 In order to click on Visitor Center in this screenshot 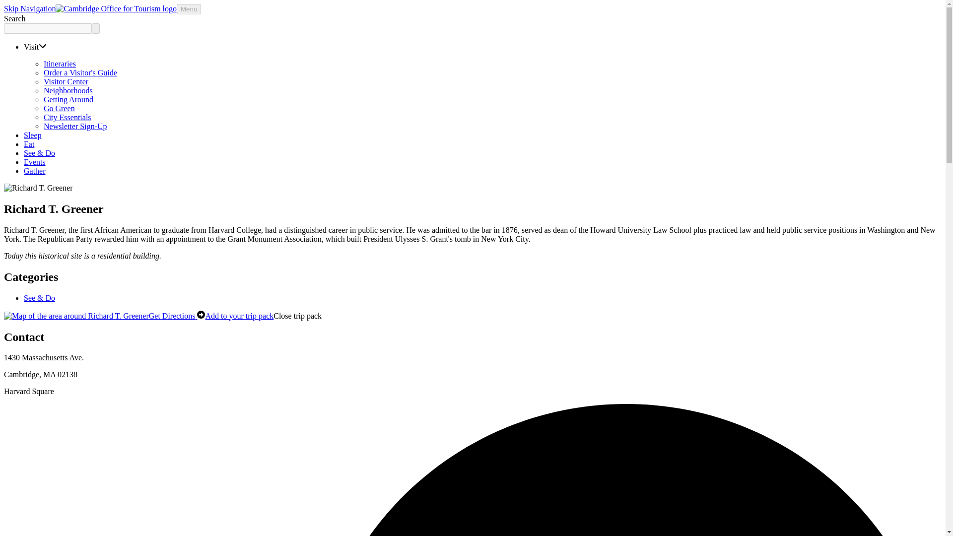, I will do `click(66, 81)`.